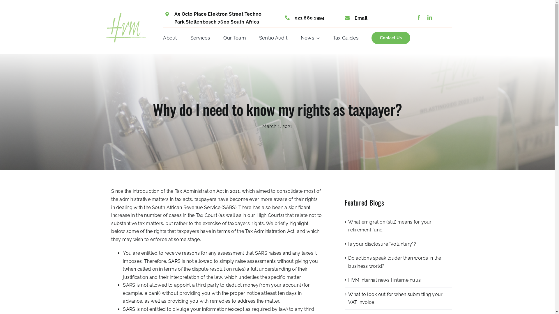 The width and height of the screenshot is (559, 314). What do you see at coordinates (200, 38) in the screenshot?
I see `Services` at bounding box center [200, 38].